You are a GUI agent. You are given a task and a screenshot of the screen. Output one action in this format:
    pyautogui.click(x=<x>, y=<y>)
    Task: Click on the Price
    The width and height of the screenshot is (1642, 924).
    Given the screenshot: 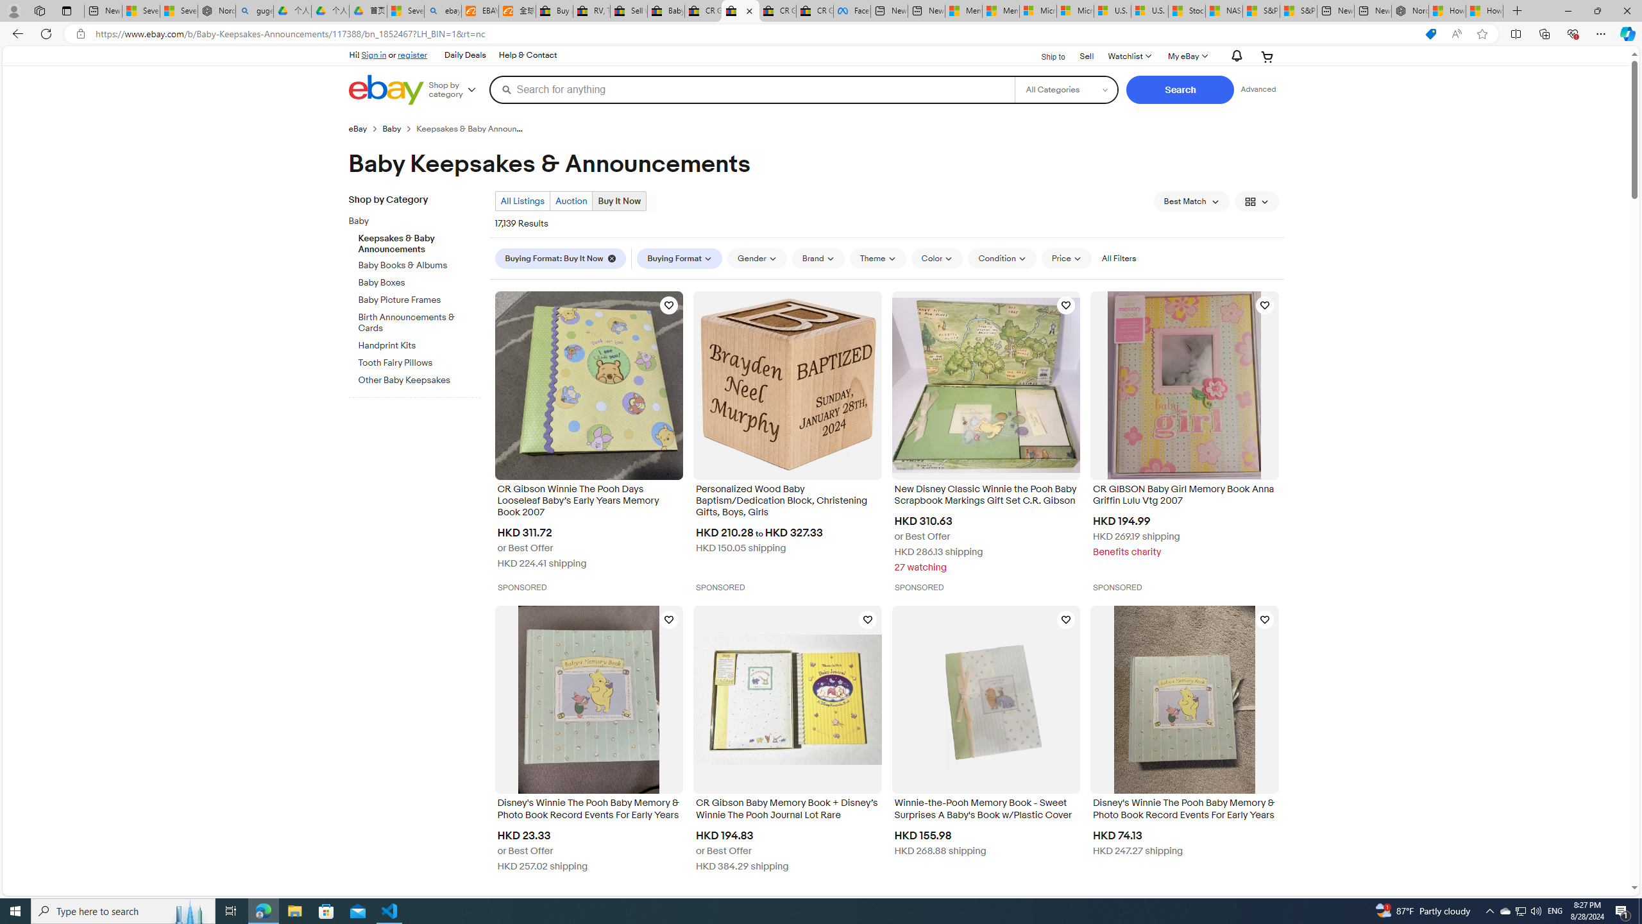 What is the action you would take?
    pyautogui.click(x=1066, y=259)
    